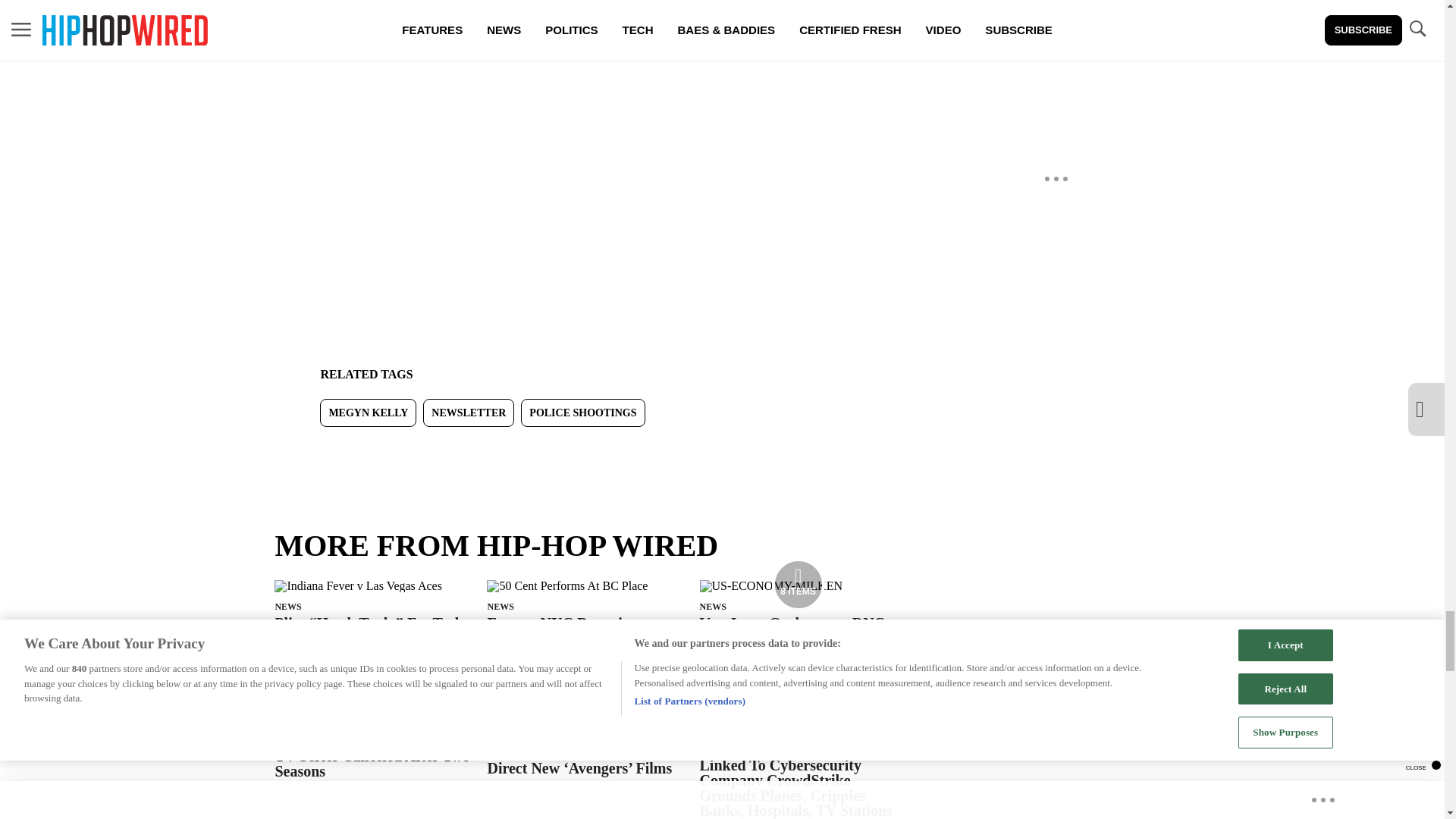 The width and height of the screenshot is (1456, 819). What do you see at coordinates (771, 585) in the screenshot?
I see `8 ITEMS` at bounding box center [771, 585].